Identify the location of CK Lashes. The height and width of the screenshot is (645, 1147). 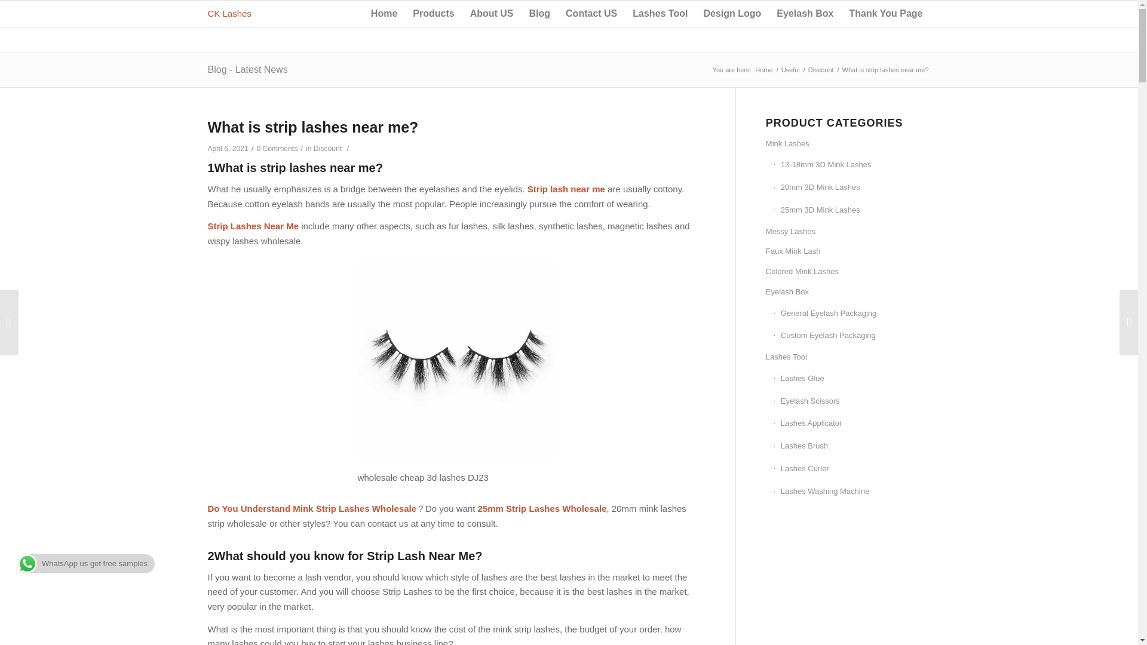
(763, 70).